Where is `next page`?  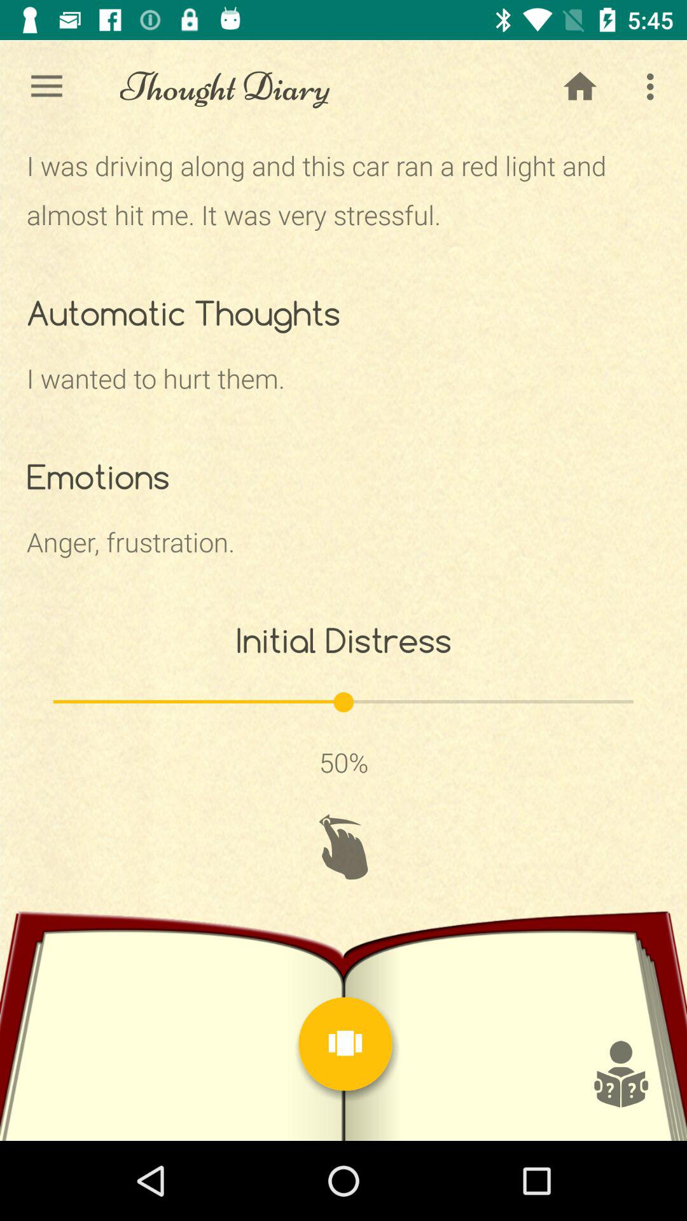
next page is located at coordinates (345, 1044).